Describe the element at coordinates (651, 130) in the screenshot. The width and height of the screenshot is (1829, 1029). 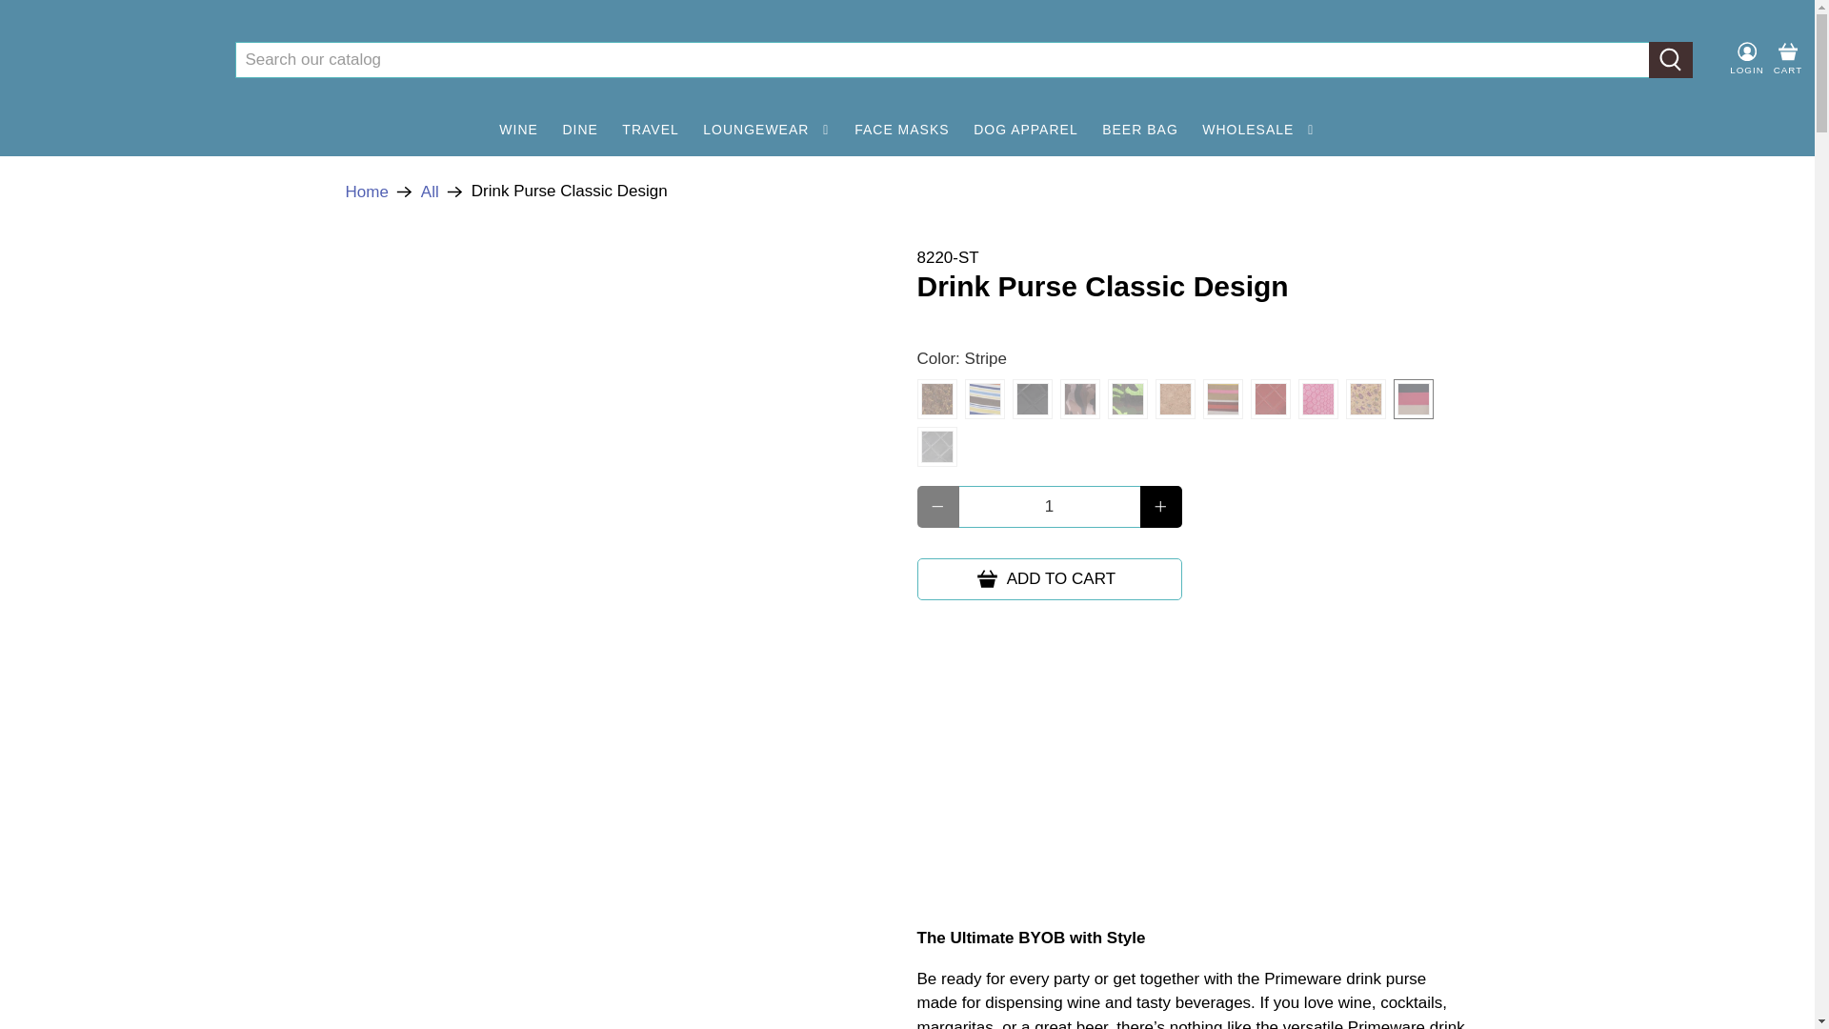
I see `TRAVEL` at that location.